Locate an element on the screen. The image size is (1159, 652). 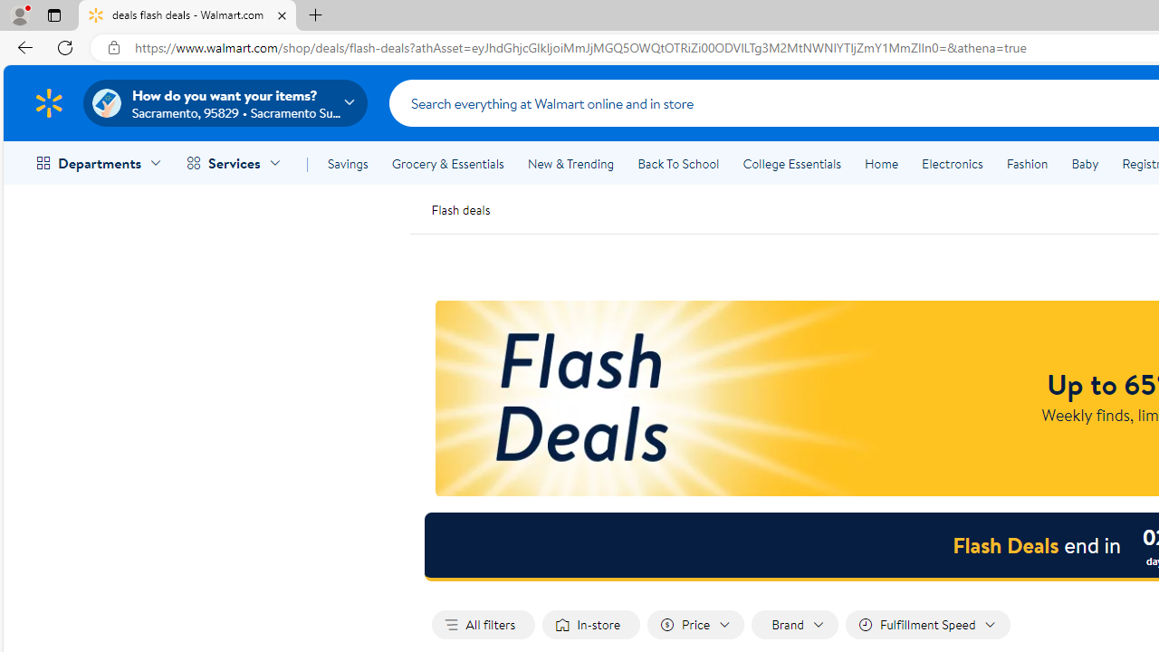
Filter by In-store is located at coordinates (591, 625).